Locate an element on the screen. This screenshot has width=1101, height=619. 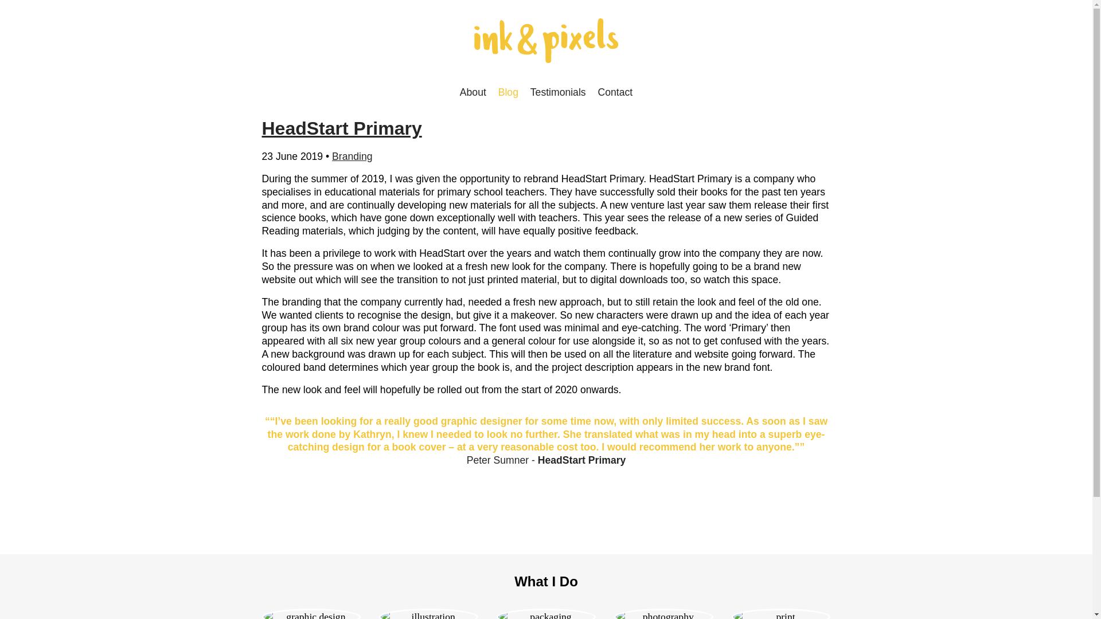
Blog is located at coordinates (508, 92).